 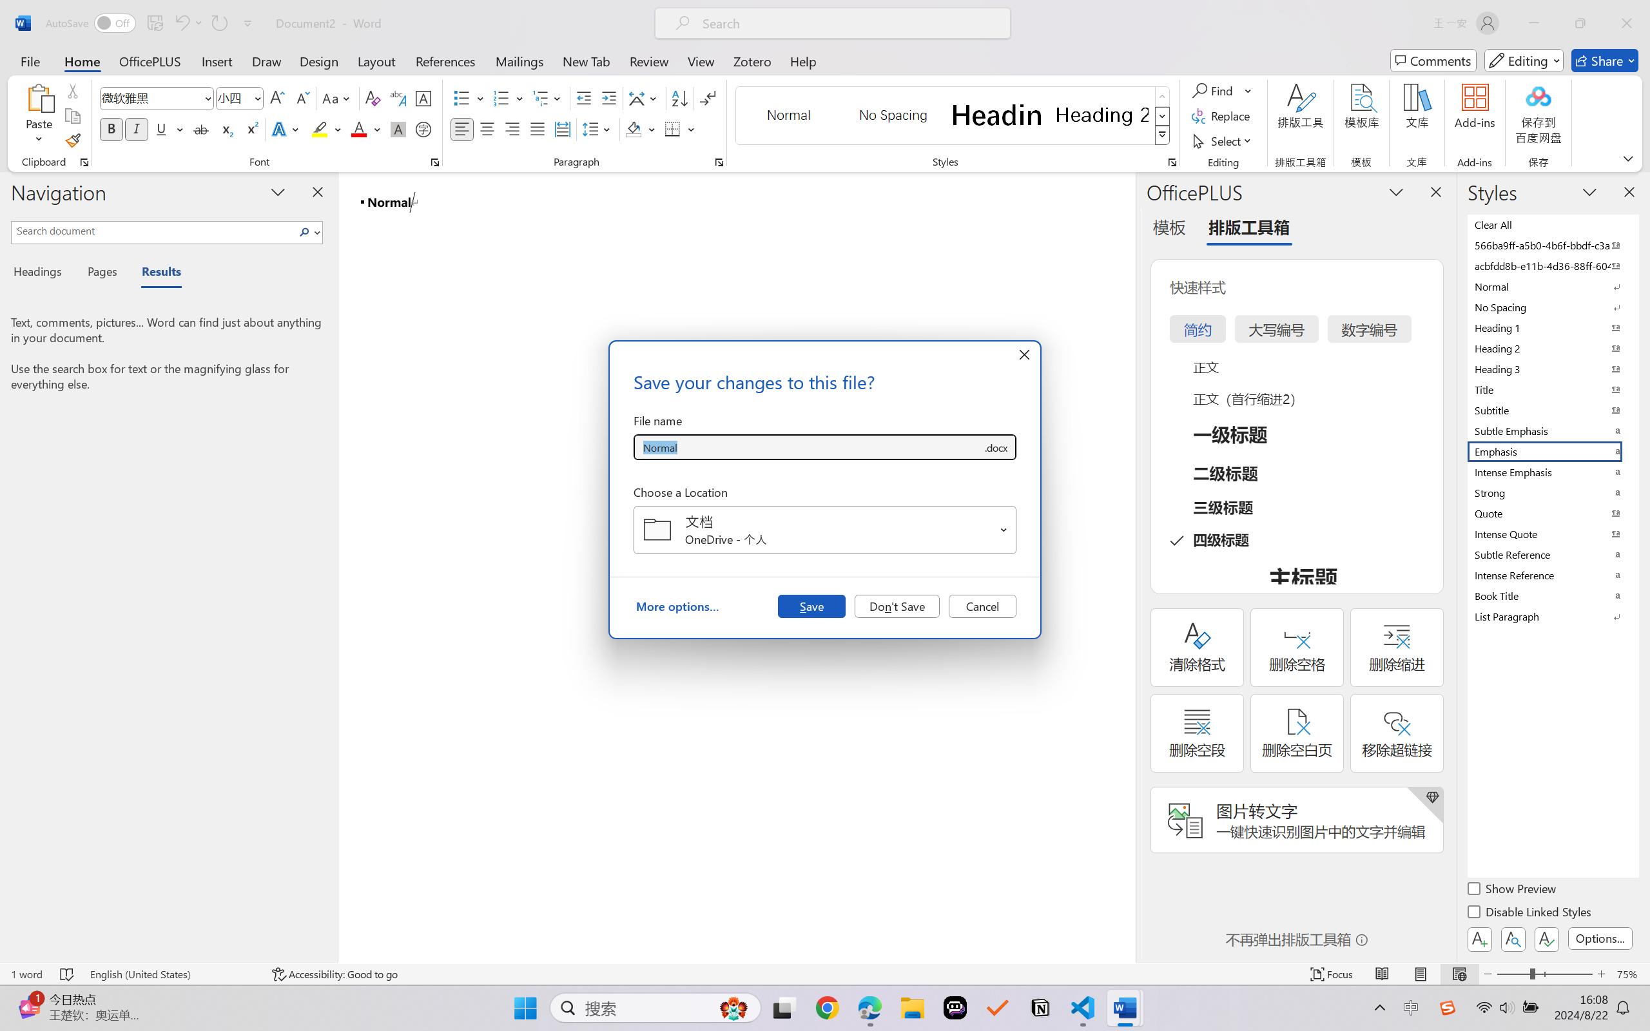 What do you see at coordinates (152, 23) in the screenshot?
I see `Quick Access Toolbar` at bounding box center [152, 23].